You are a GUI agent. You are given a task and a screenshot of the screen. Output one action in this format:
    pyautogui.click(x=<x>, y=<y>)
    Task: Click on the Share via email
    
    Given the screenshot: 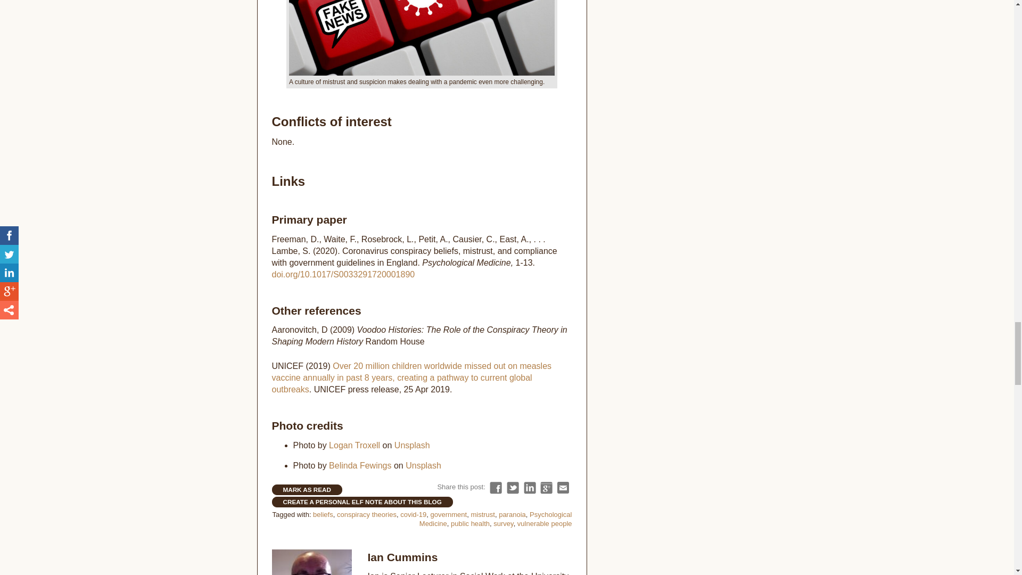 What is the action you would take?
    pyautogui.click(x=563, y=487)
    